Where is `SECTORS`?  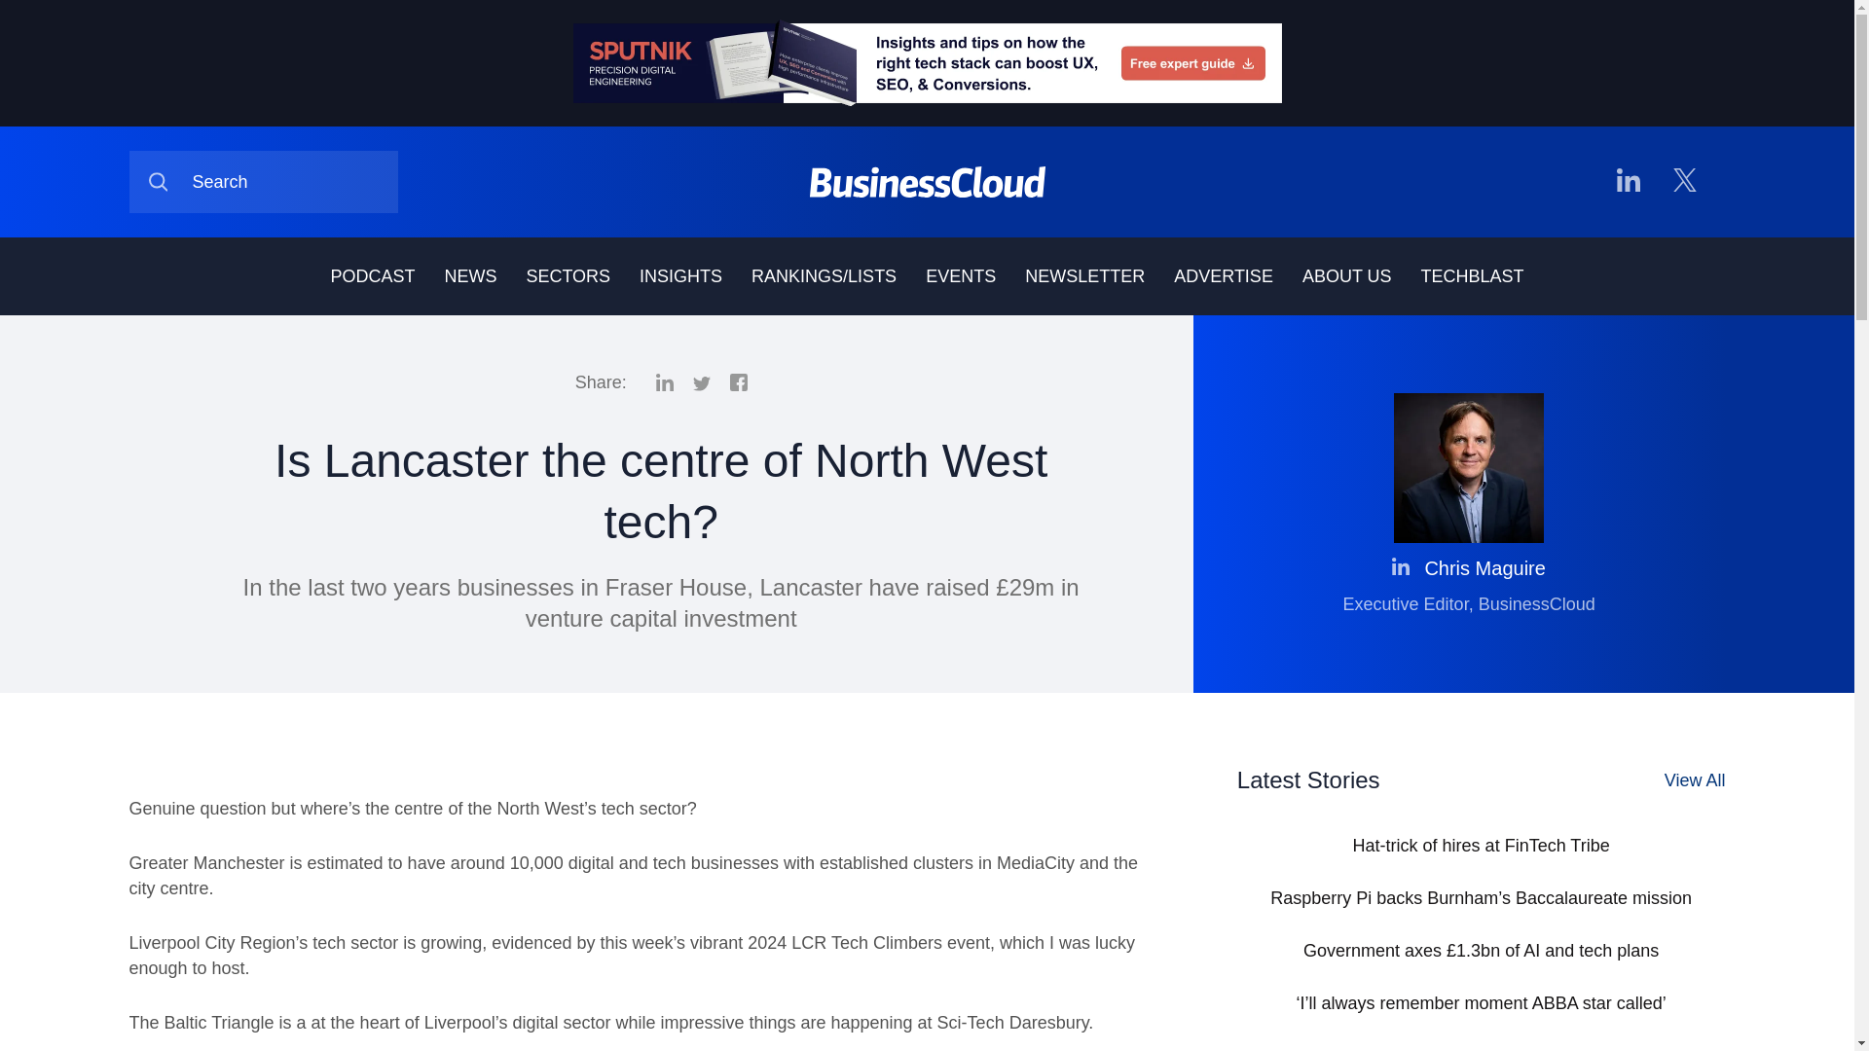 SECTORS is located at coordinates (568, 276).